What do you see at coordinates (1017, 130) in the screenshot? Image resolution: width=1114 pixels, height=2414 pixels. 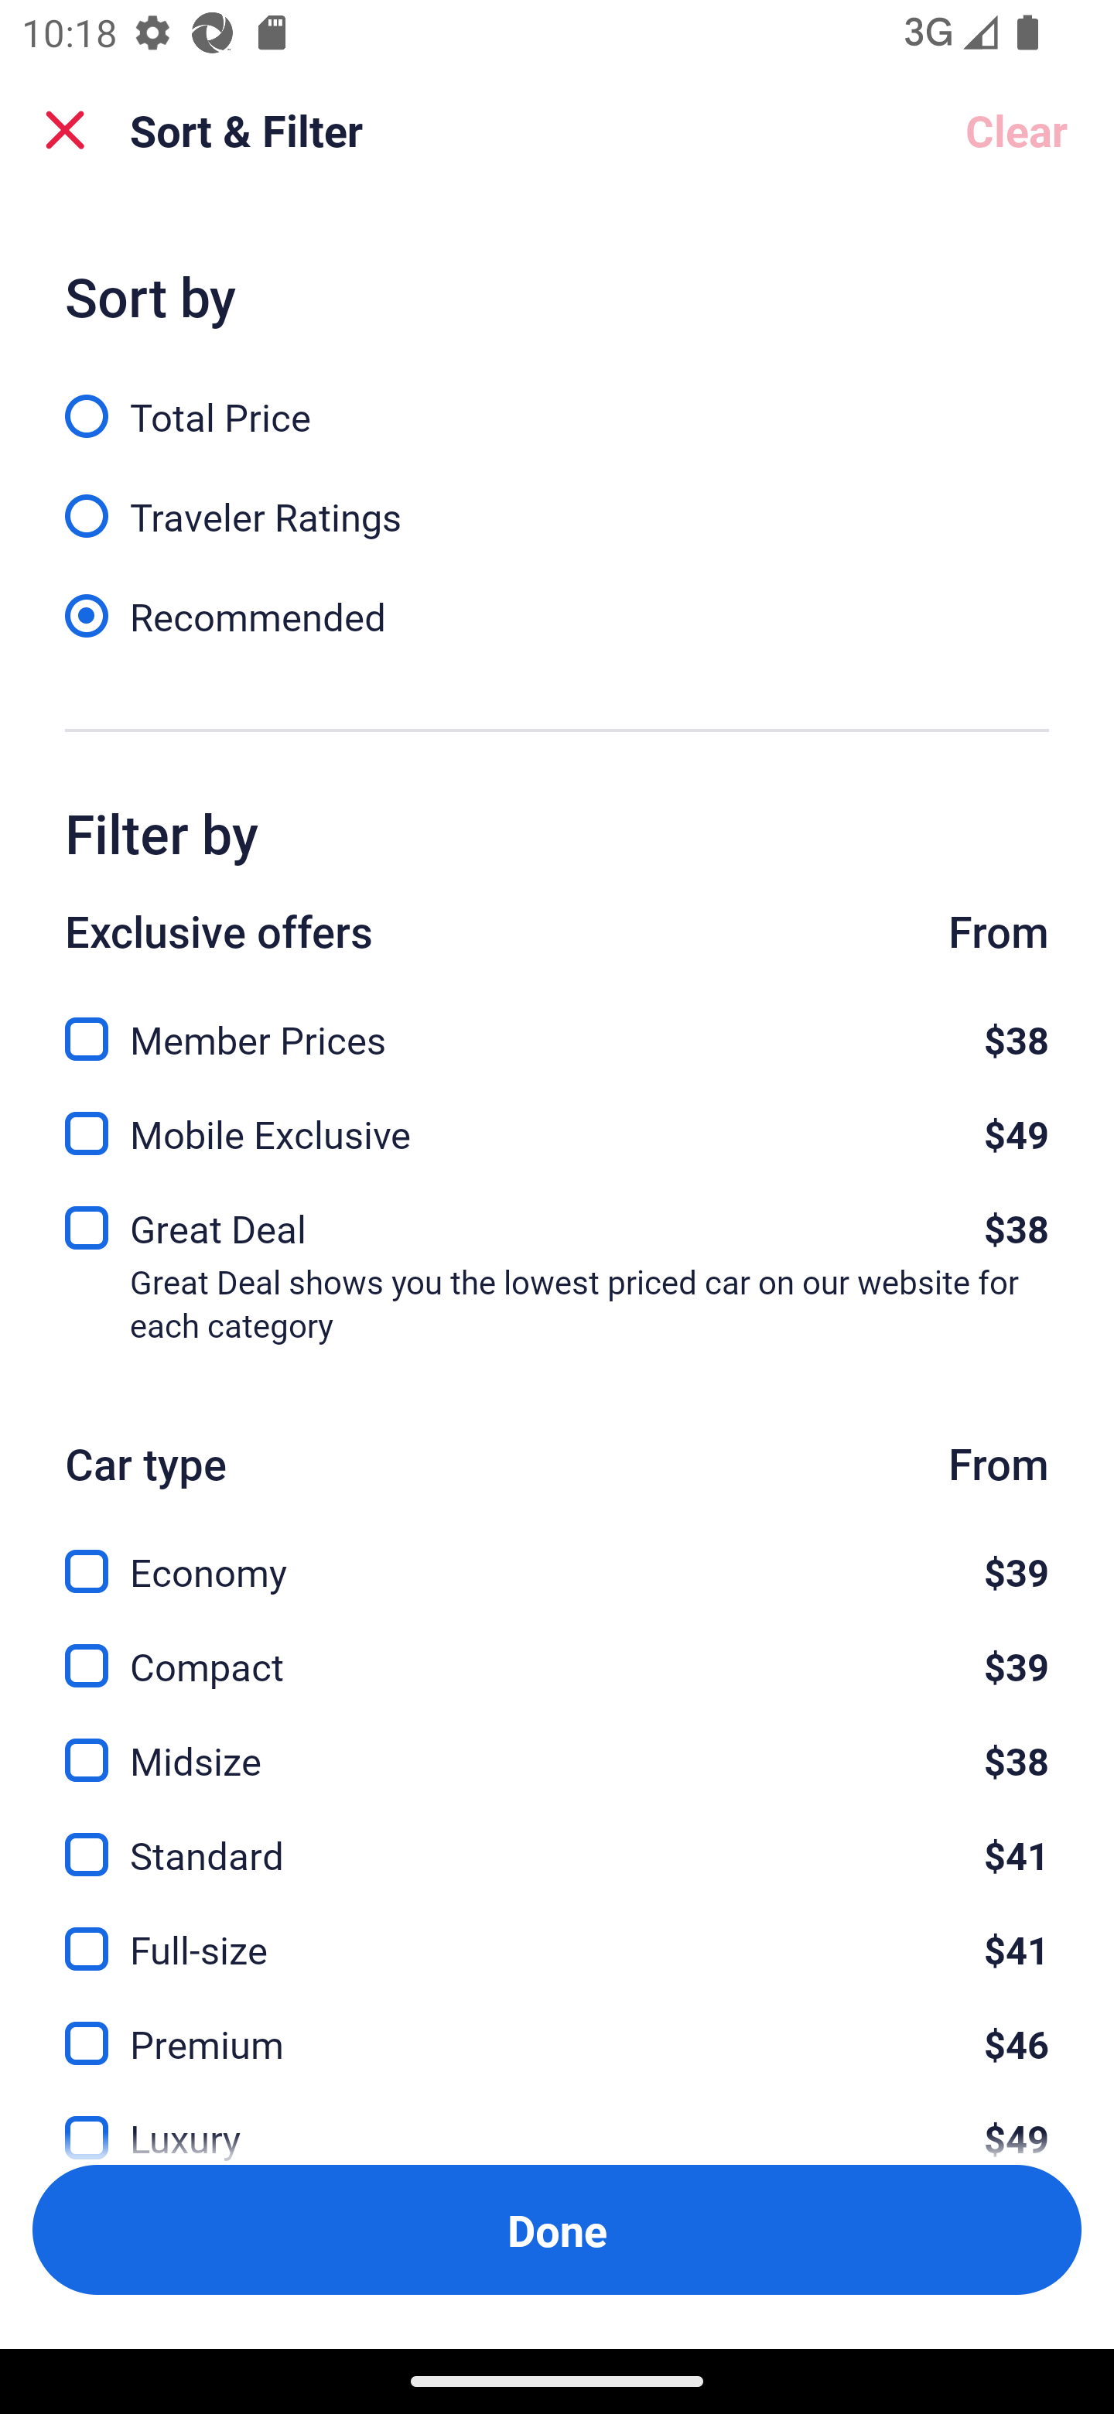 I see `Clear` at bounding box center [1017, 130].